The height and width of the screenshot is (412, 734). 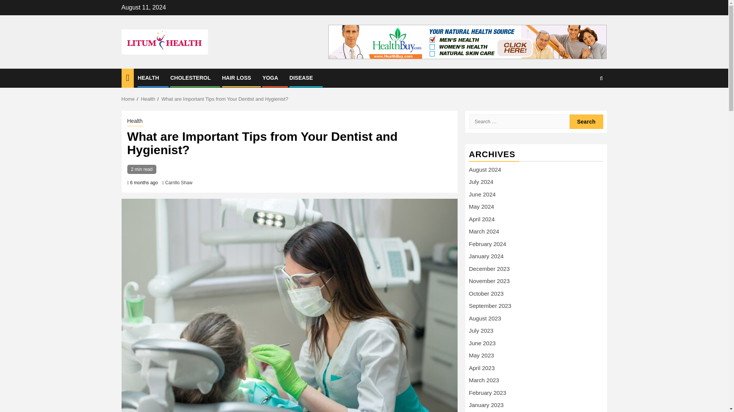 I want to click on Search, so click(x=586, y=101).